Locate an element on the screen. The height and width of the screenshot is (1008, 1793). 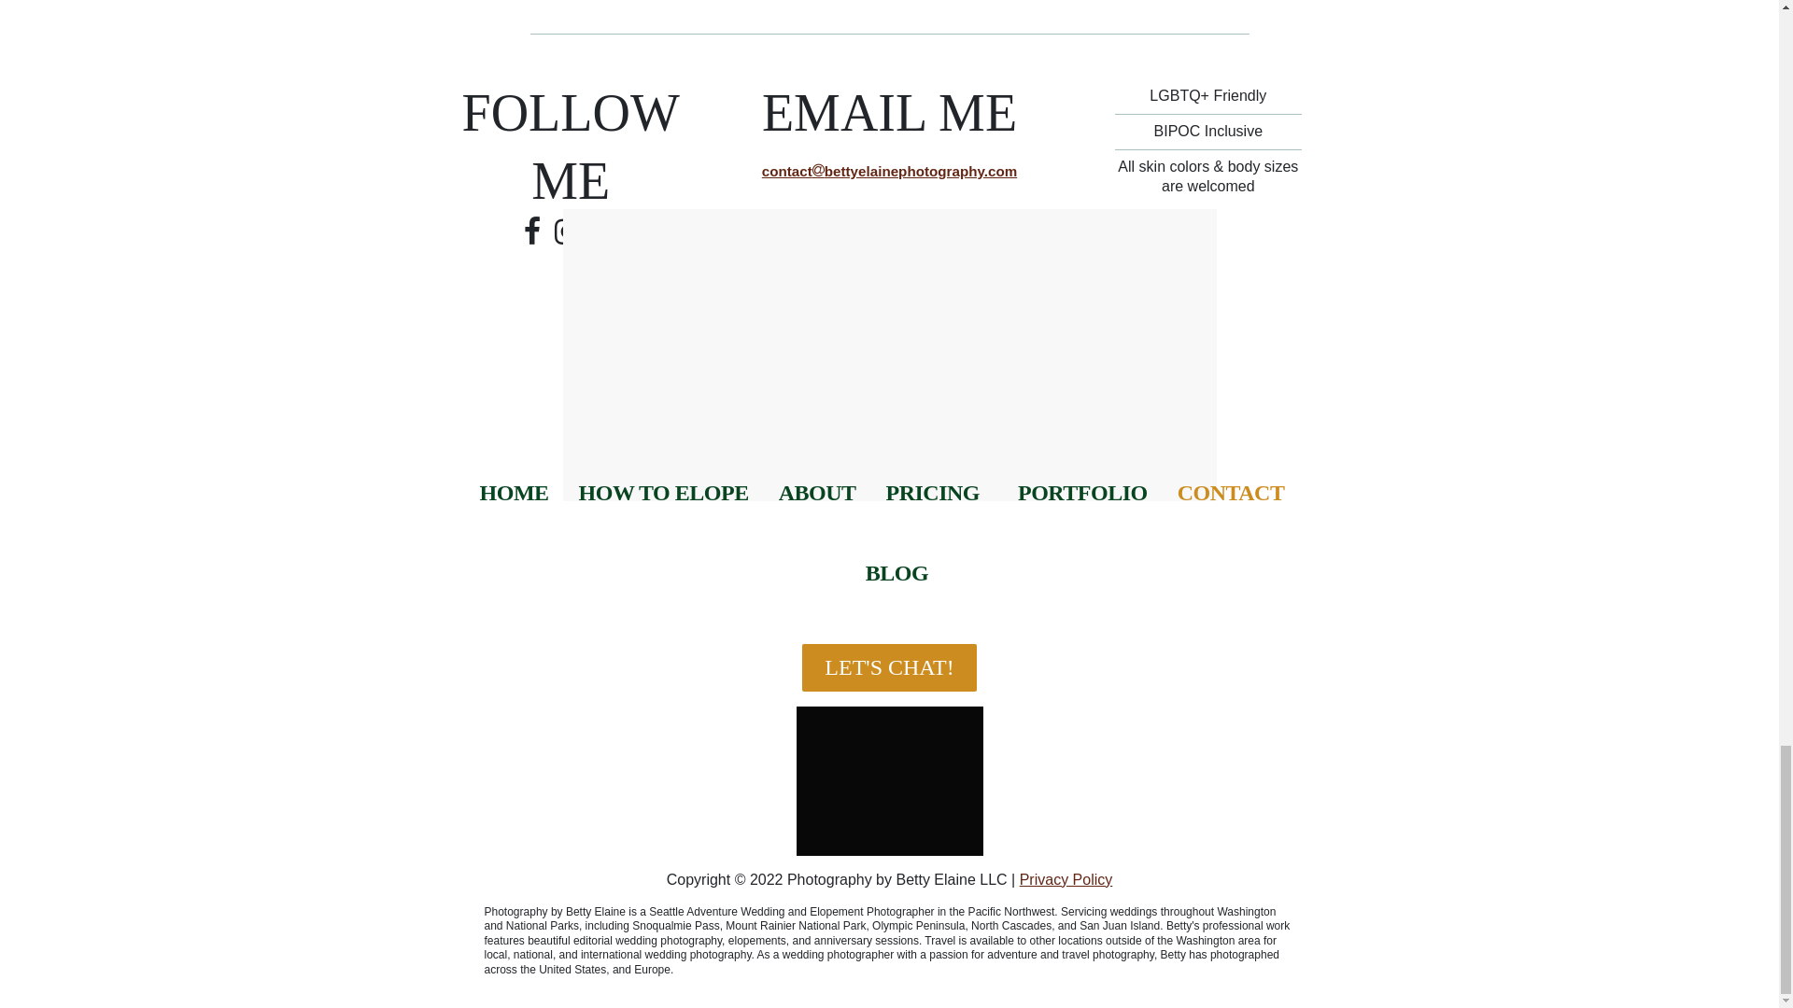
LET'S CHAT! is located at coordinates (888, 667).